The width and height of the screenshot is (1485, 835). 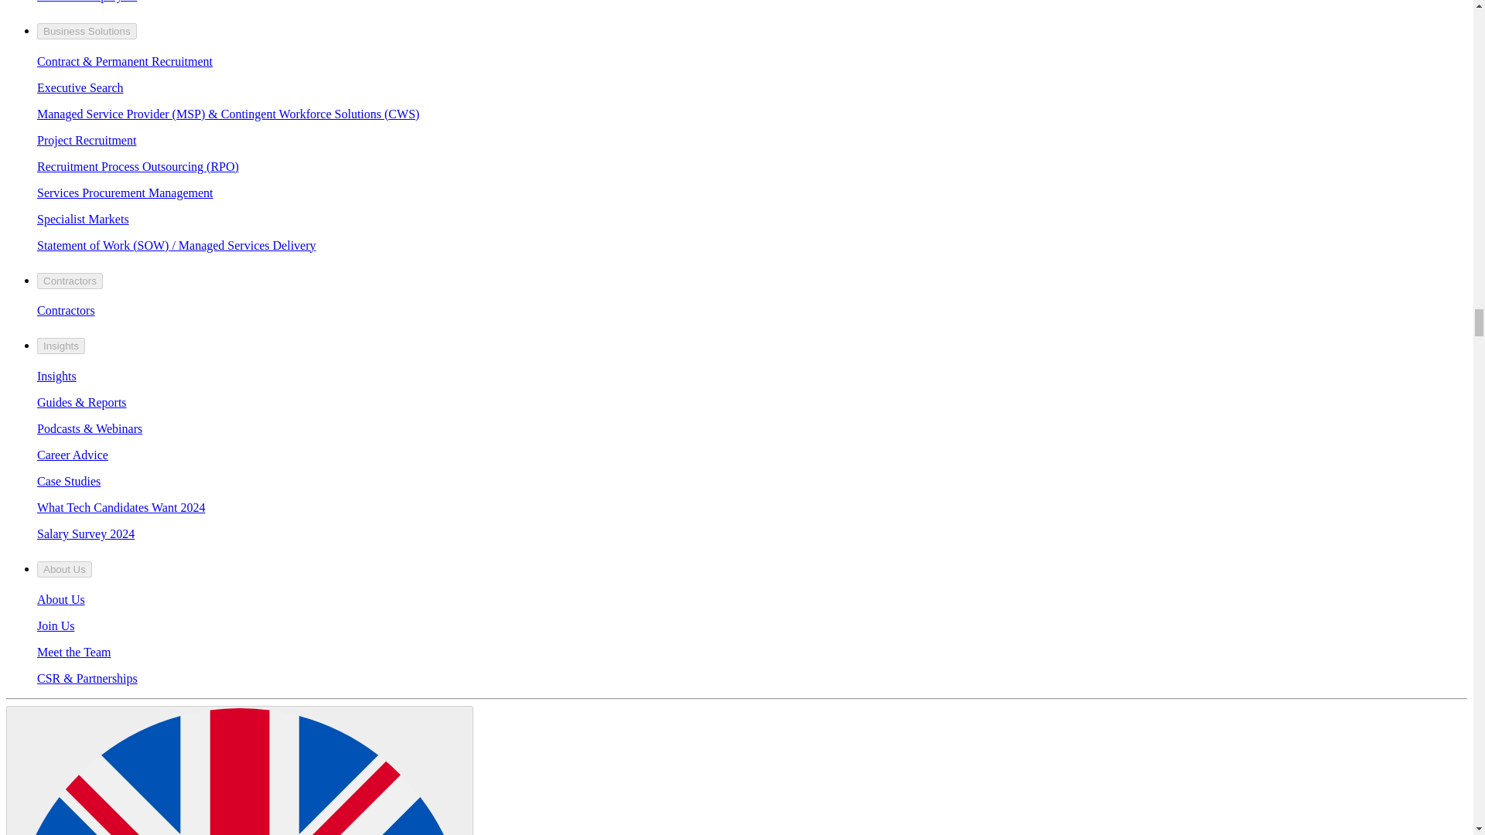 What do you see at coordinates (57, 376) in the screenshot?
I see `Insights` at bounding box center [57, 376].